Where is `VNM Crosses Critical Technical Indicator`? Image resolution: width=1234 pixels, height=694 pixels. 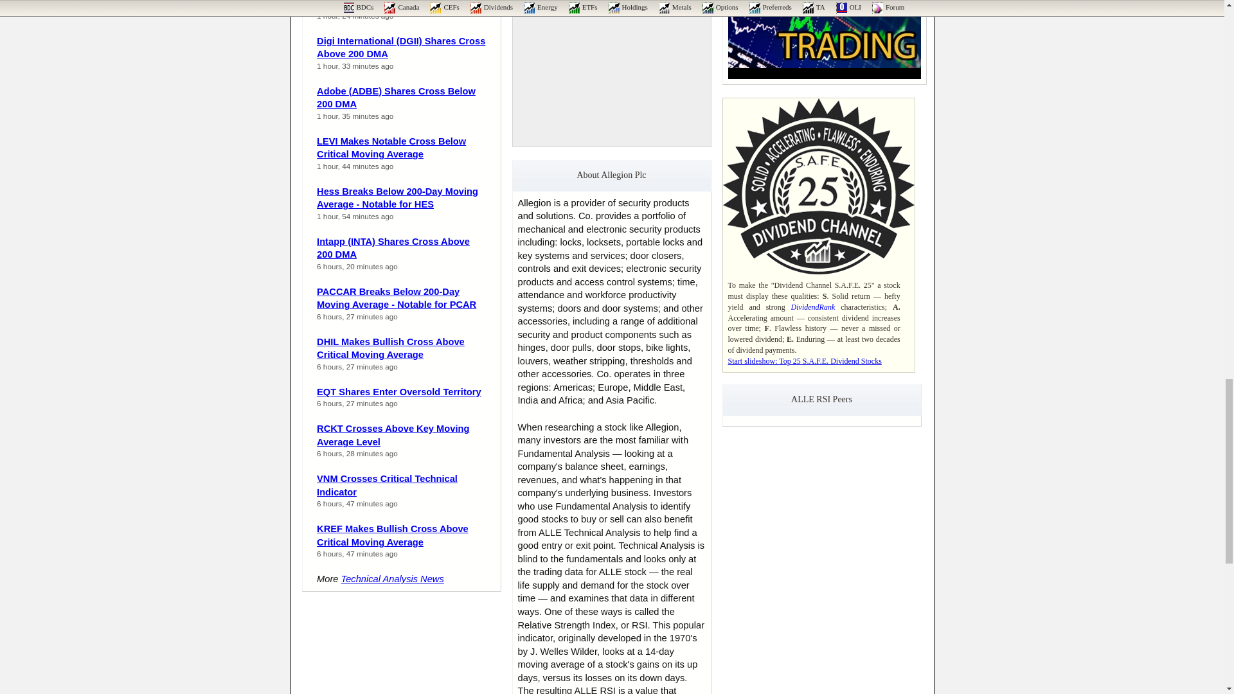
VNM Crosses Critical Technical Indicator is located at coordinates (387, 485).